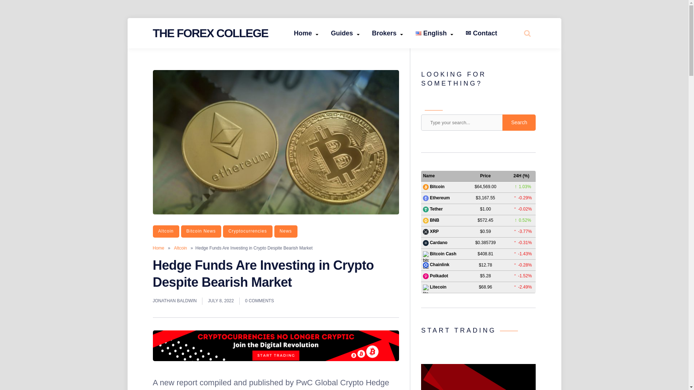 The image size is (694, 390). What do you see at coordinates (180, 248) in the screenshot?
I see `Altcoin` at bounding box center [180, 248].